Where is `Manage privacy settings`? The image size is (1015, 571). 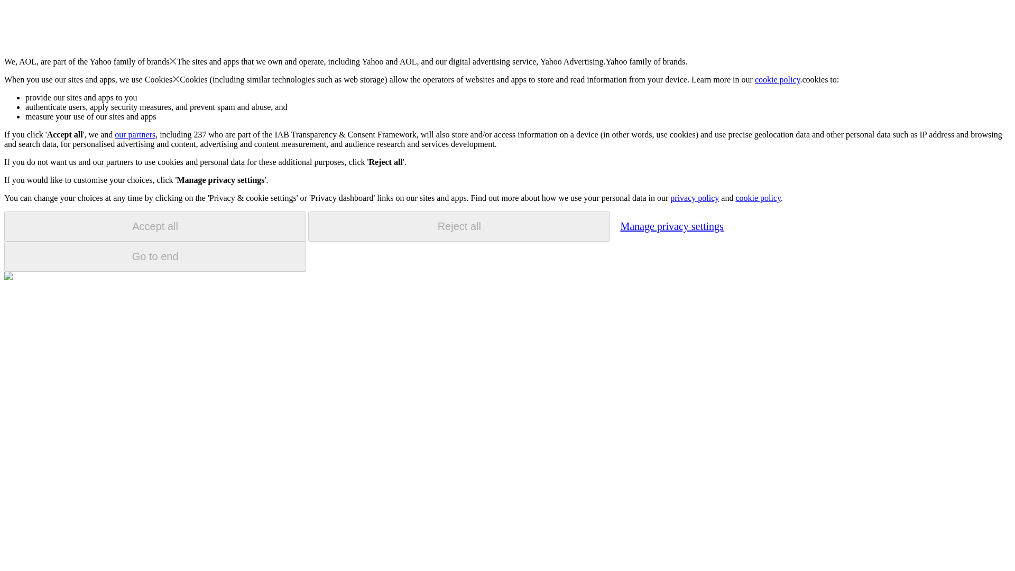
Manage privacy settings is located at coordinates (671, 226).